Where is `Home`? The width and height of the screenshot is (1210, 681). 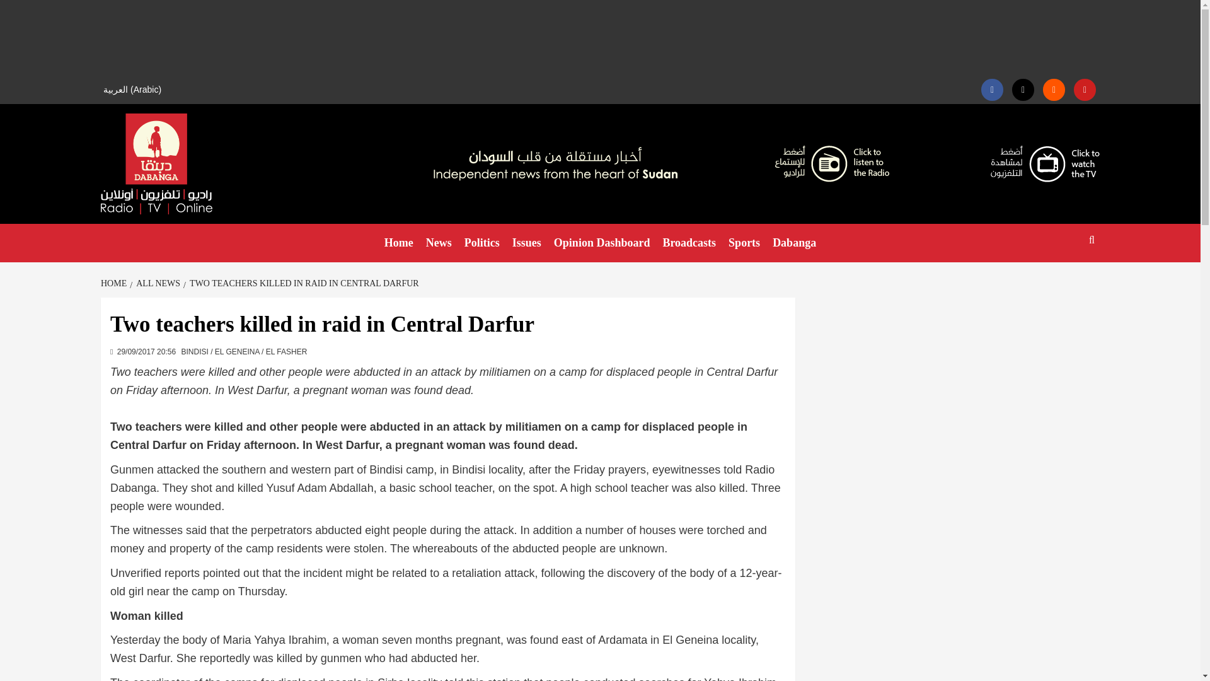
Home is located at coordinates (398, 243).